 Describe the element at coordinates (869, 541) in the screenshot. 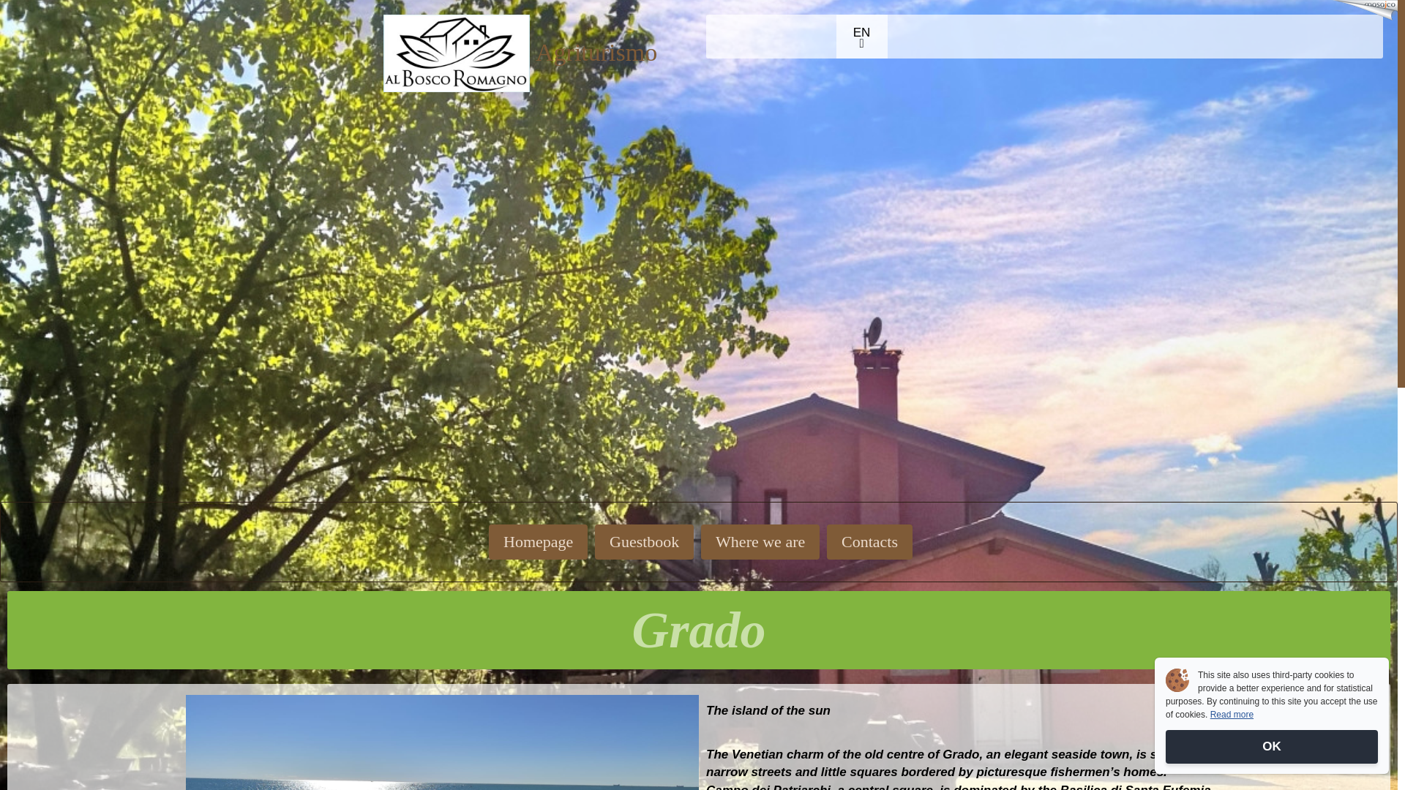

I see `Contacts` at that location.